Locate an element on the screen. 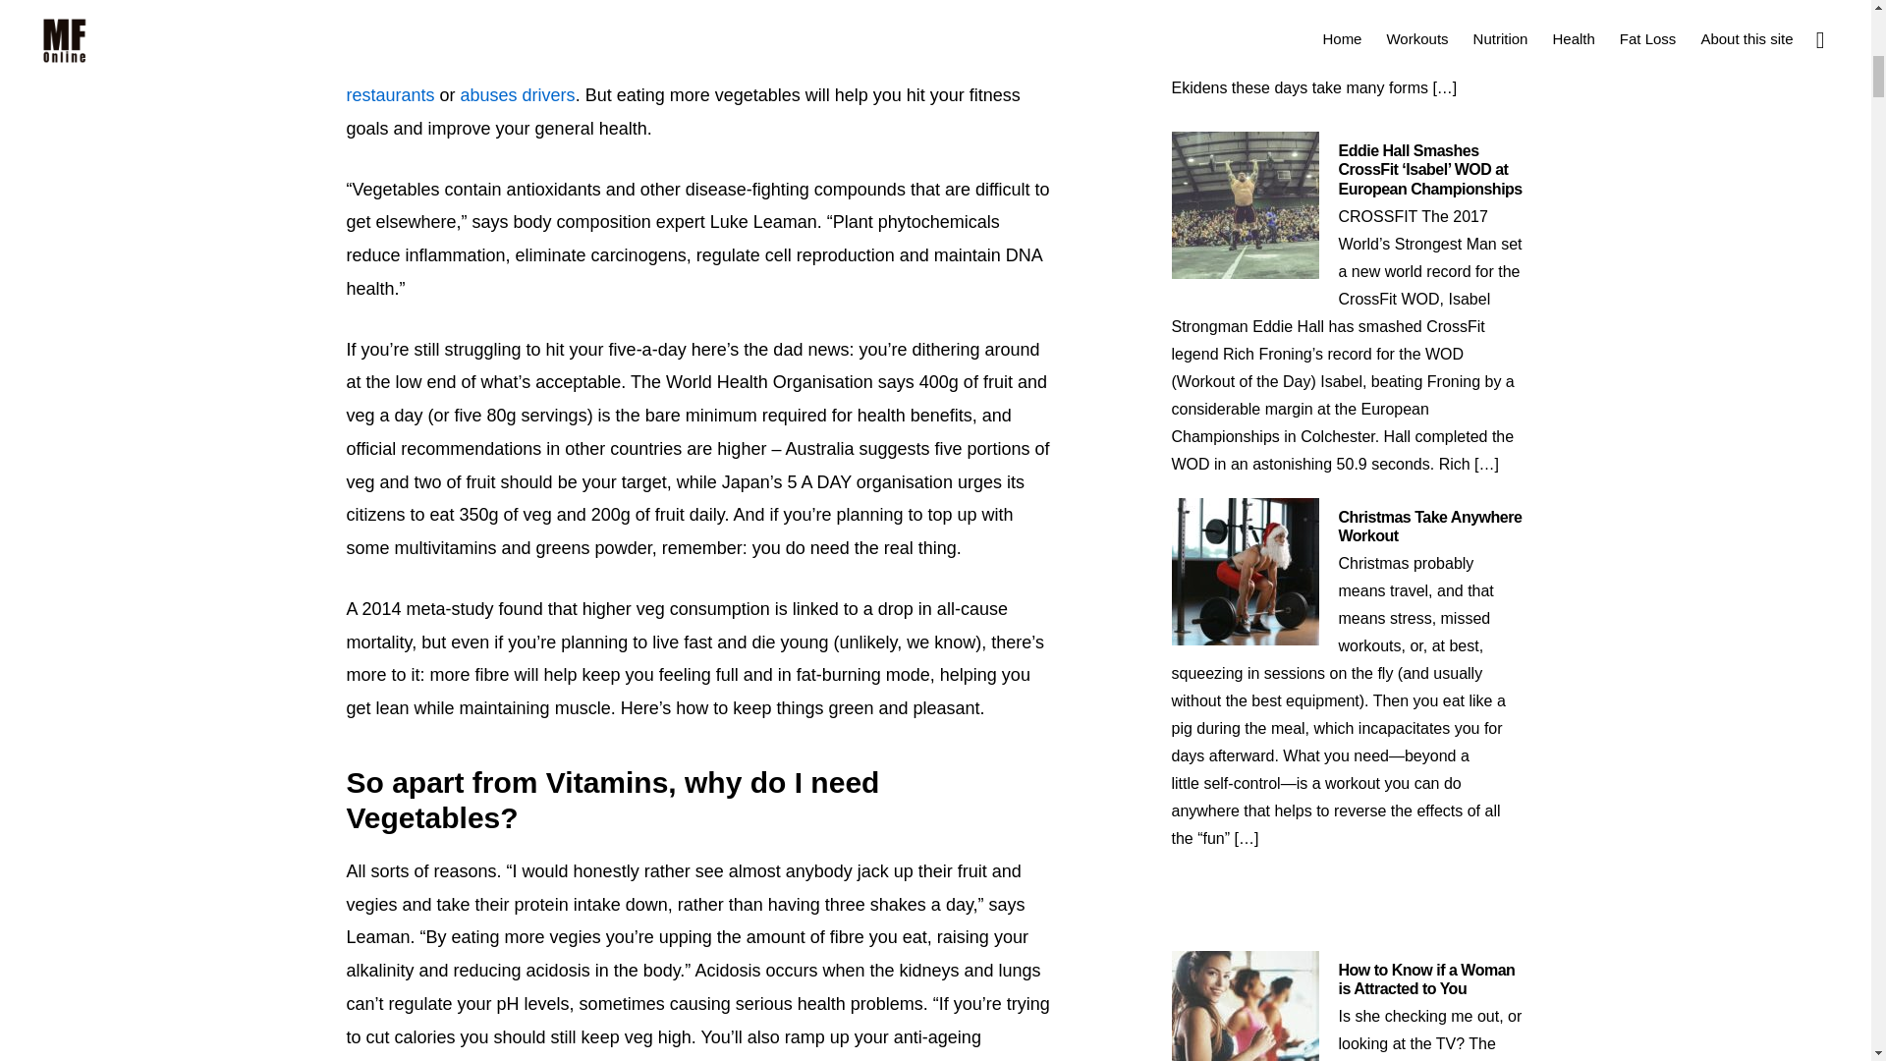 Image resolution: width=1886 pixels, height=1061 pixels. harasses diners in steak restaurants is located at coordinates (690, 78).